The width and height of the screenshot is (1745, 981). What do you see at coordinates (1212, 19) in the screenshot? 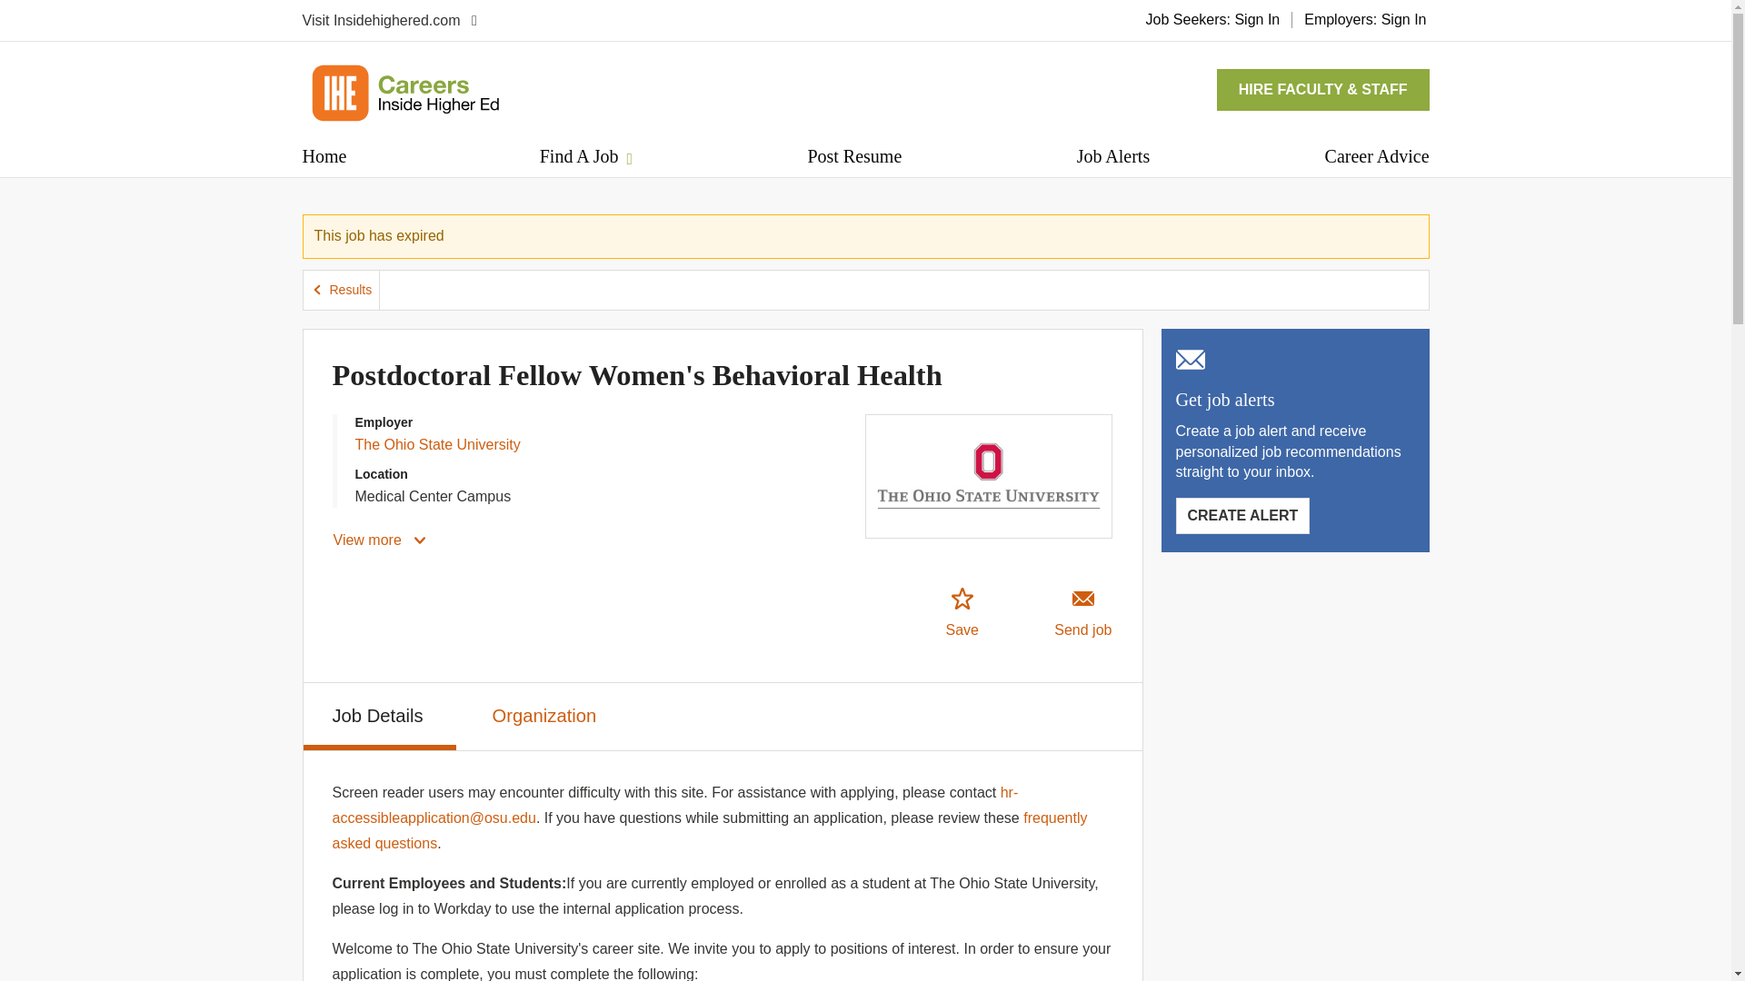
I see `Job Seekers: Sign In` at bounding box center [1212, 19].